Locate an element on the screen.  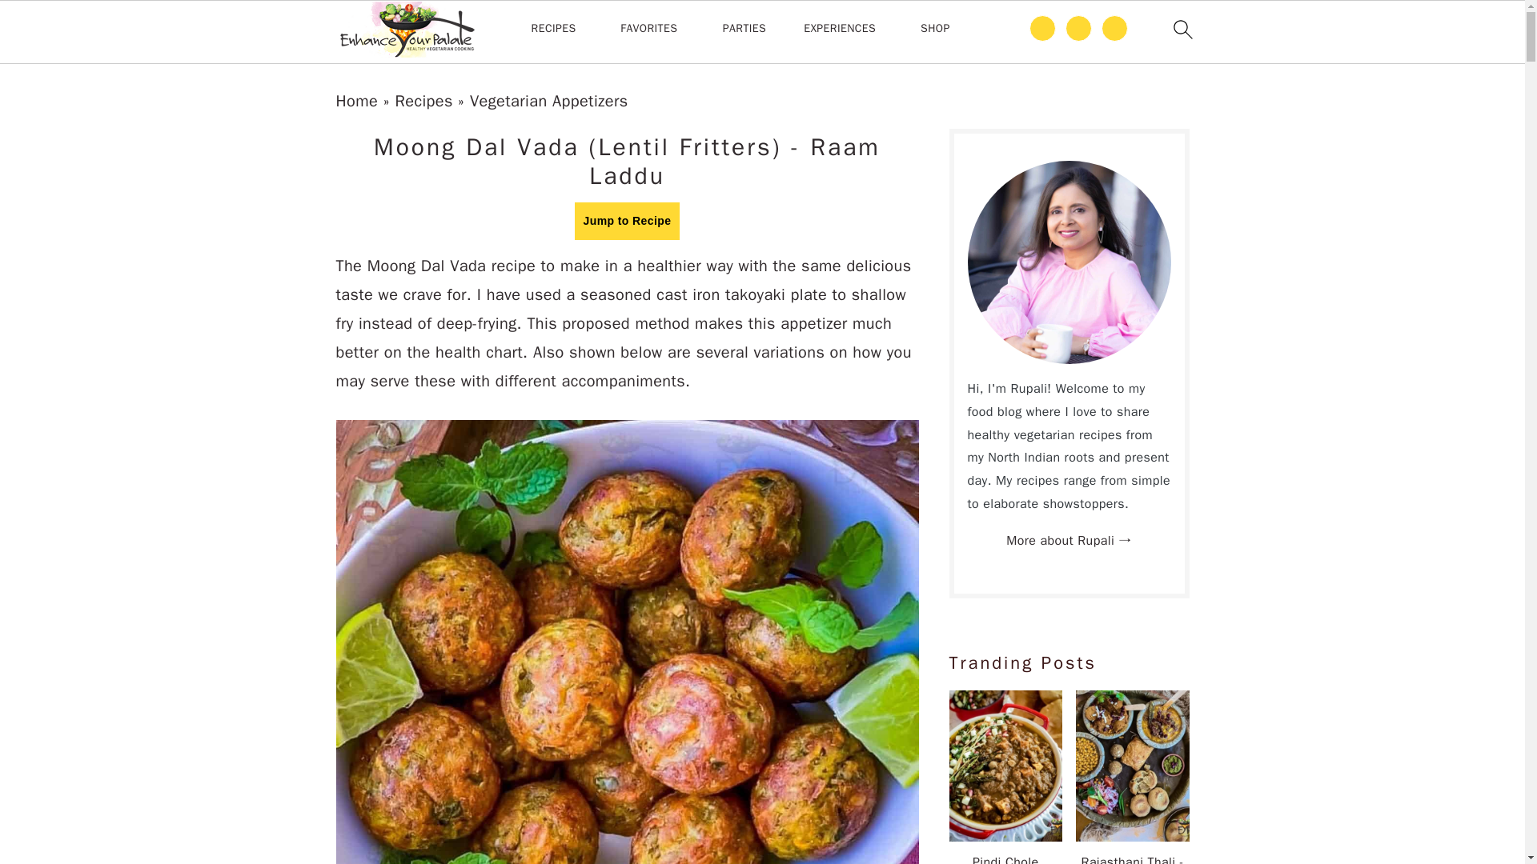
Recipes is located at coordinates (423, 101).